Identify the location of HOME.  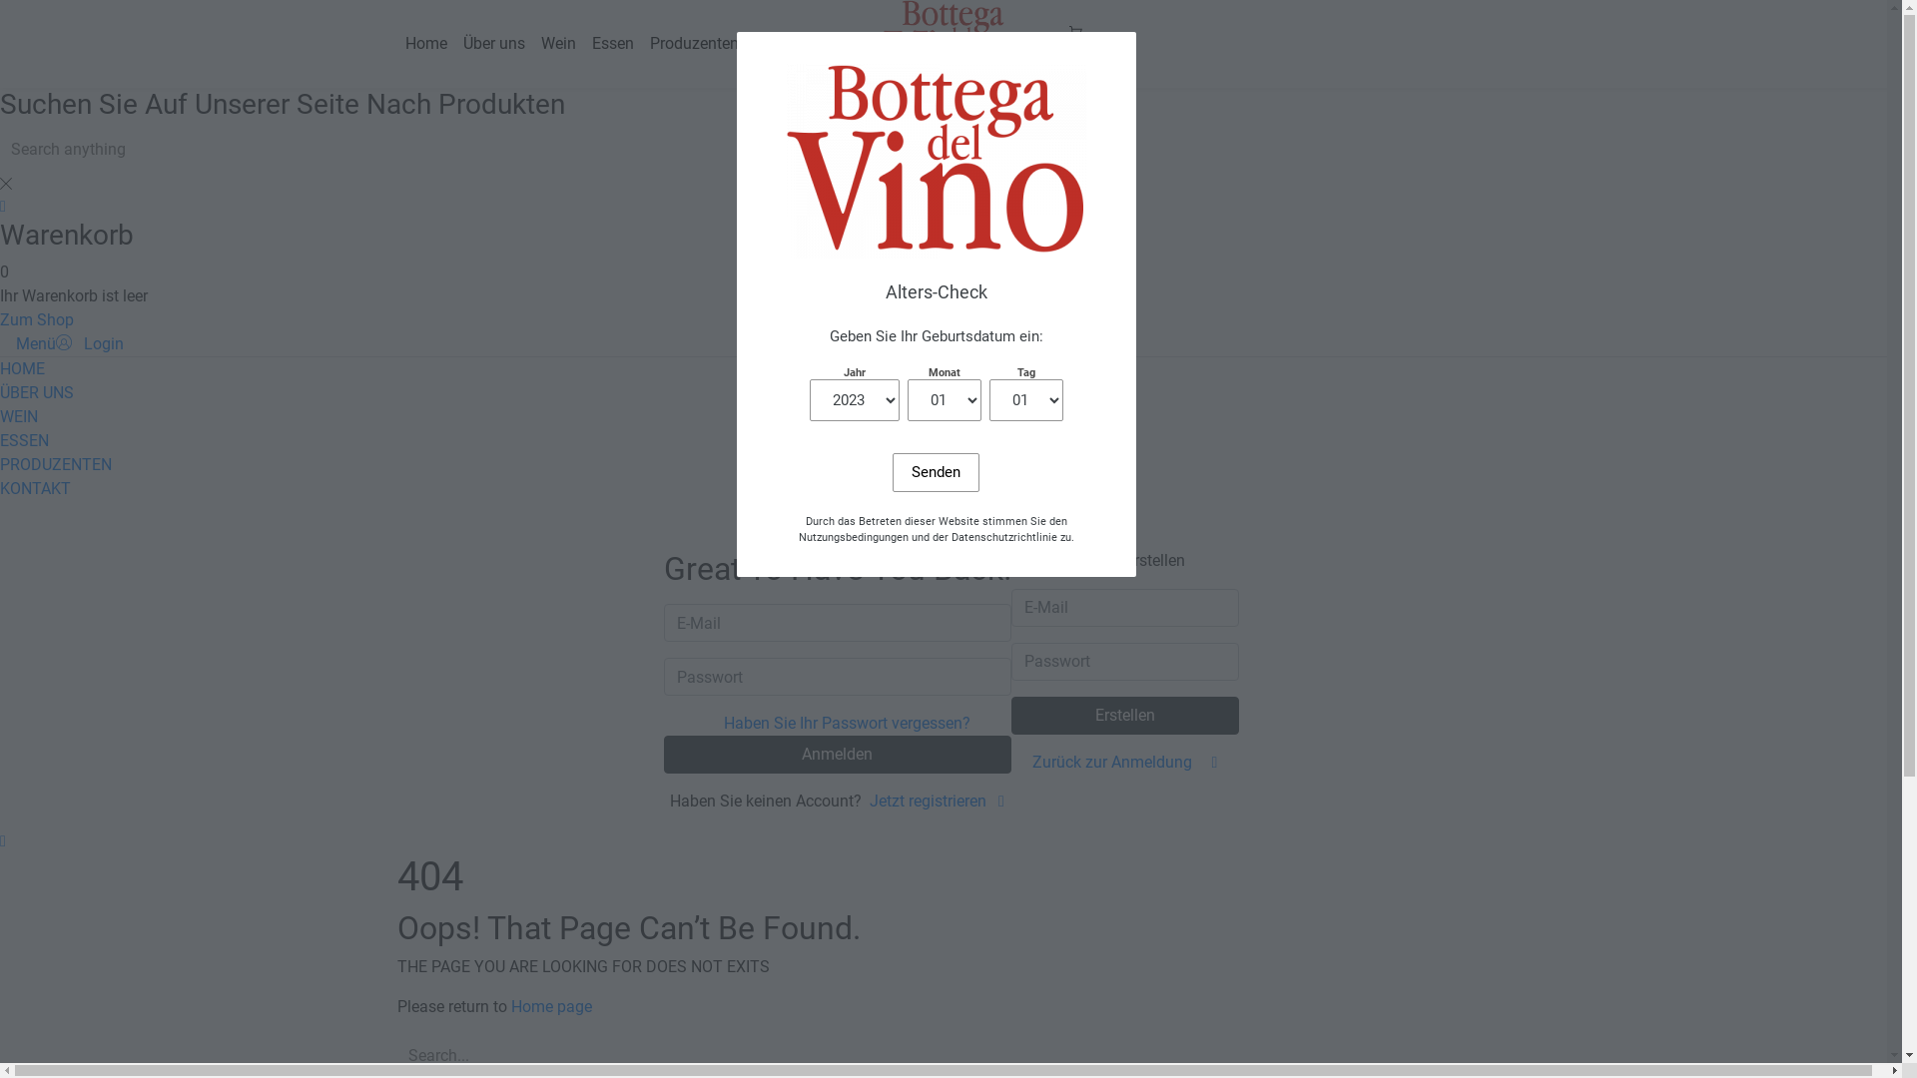
(22, 369).